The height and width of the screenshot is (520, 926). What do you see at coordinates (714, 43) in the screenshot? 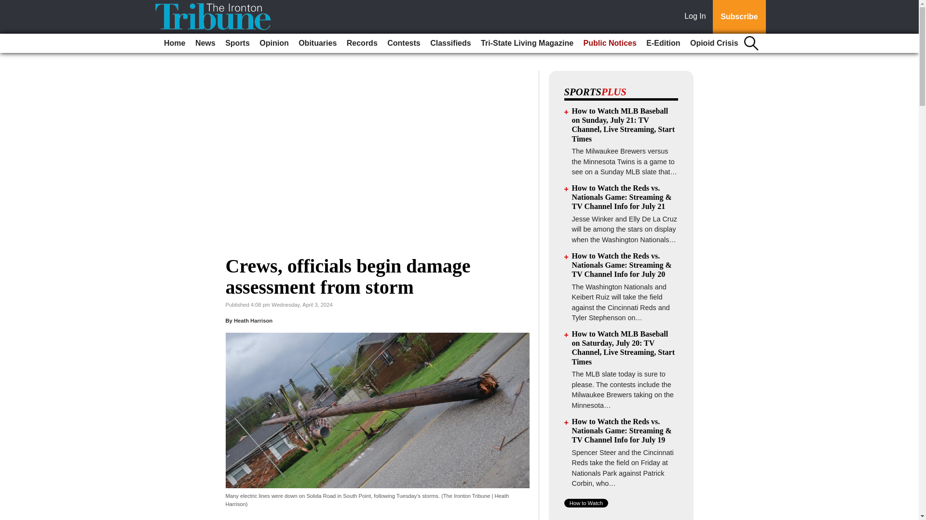
I see `Opioid Crisis` at bounding box center [714, 43].